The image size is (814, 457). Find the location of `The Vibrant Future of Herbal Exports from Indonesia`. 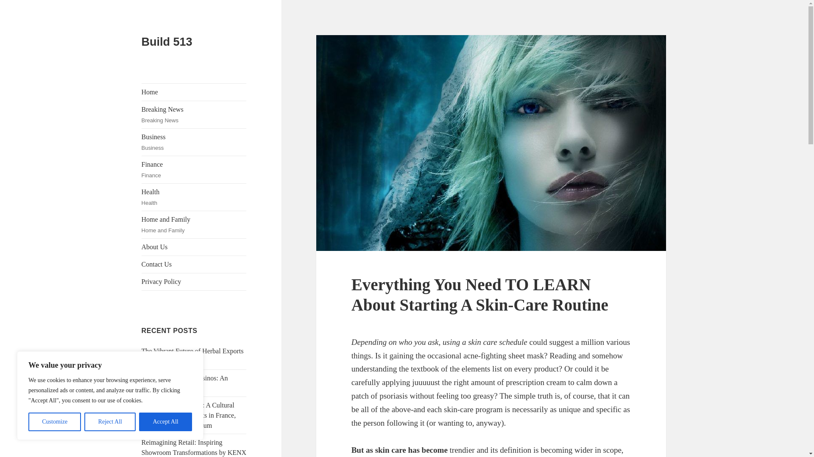

The Vibrant Future of Herbal Exports from Indonesia is located at coordinates (194, 114).